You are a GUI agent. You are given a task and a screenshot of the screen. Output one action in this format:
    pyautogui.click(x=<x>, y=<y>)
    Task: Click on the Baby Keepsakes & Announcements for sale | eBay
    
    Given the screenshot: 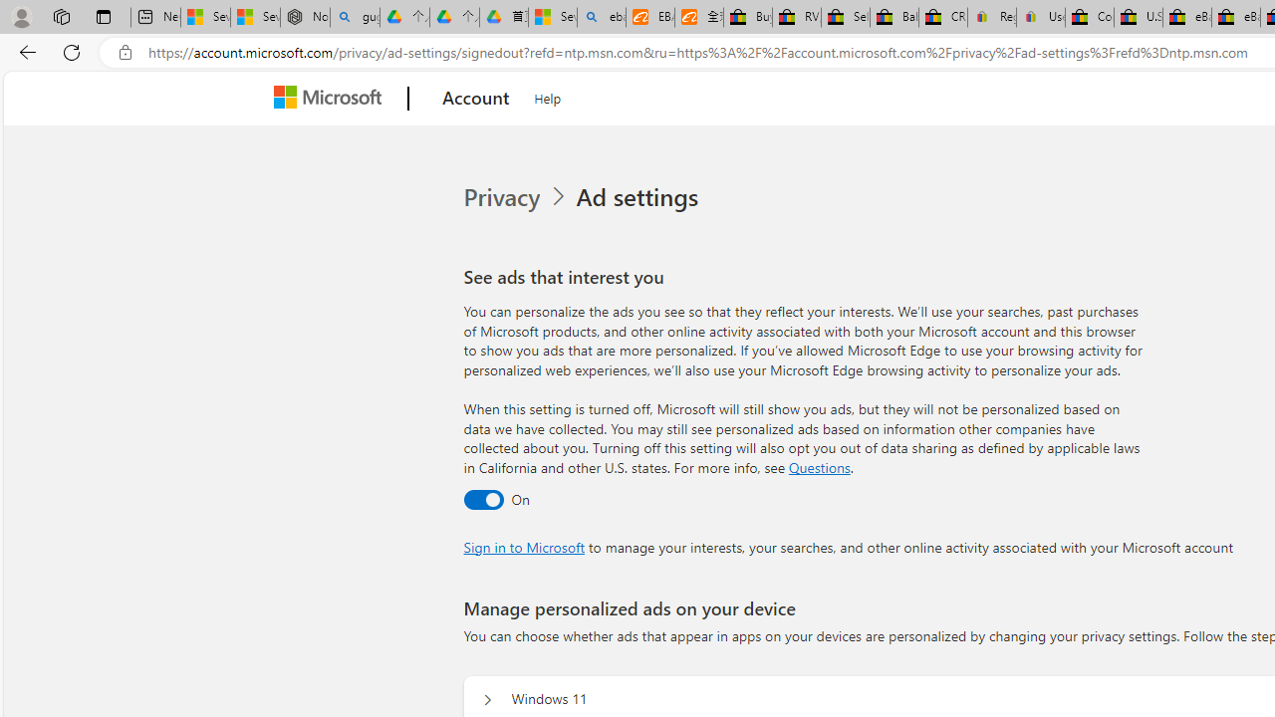 What is the action you would take?
    pyautogui.click(x=894, y=18)
    